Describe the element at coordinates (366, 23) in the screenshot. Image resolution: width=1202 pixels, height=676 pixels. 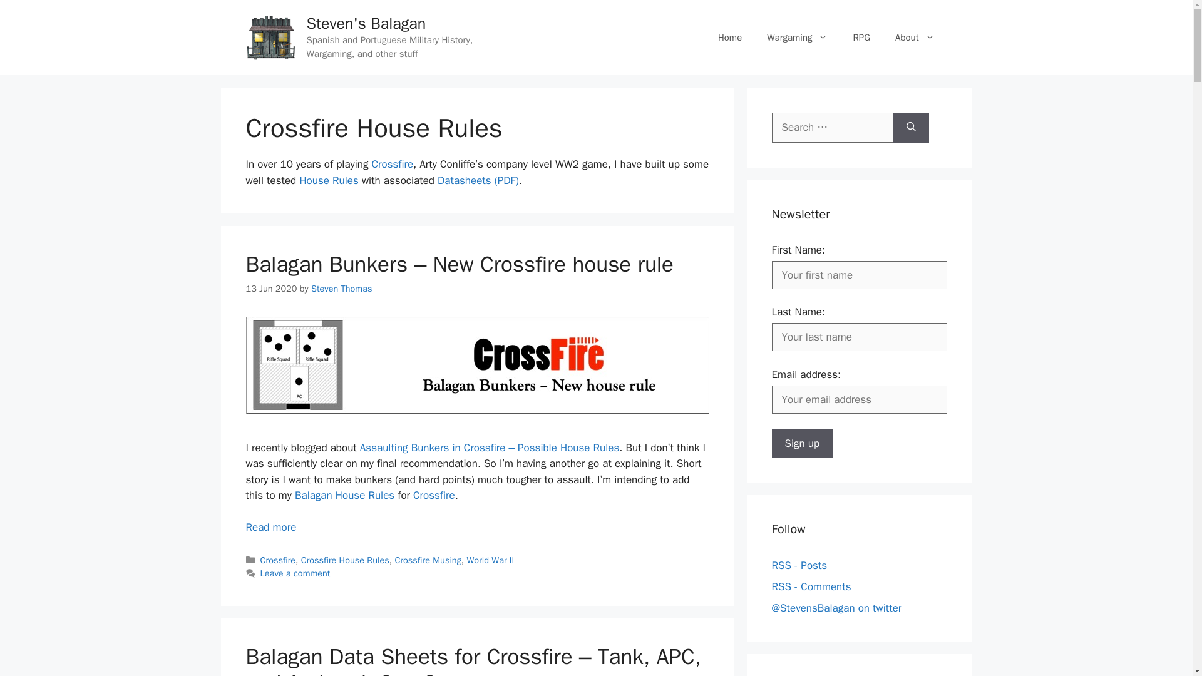
I see `Steven's Balagan` at that location.